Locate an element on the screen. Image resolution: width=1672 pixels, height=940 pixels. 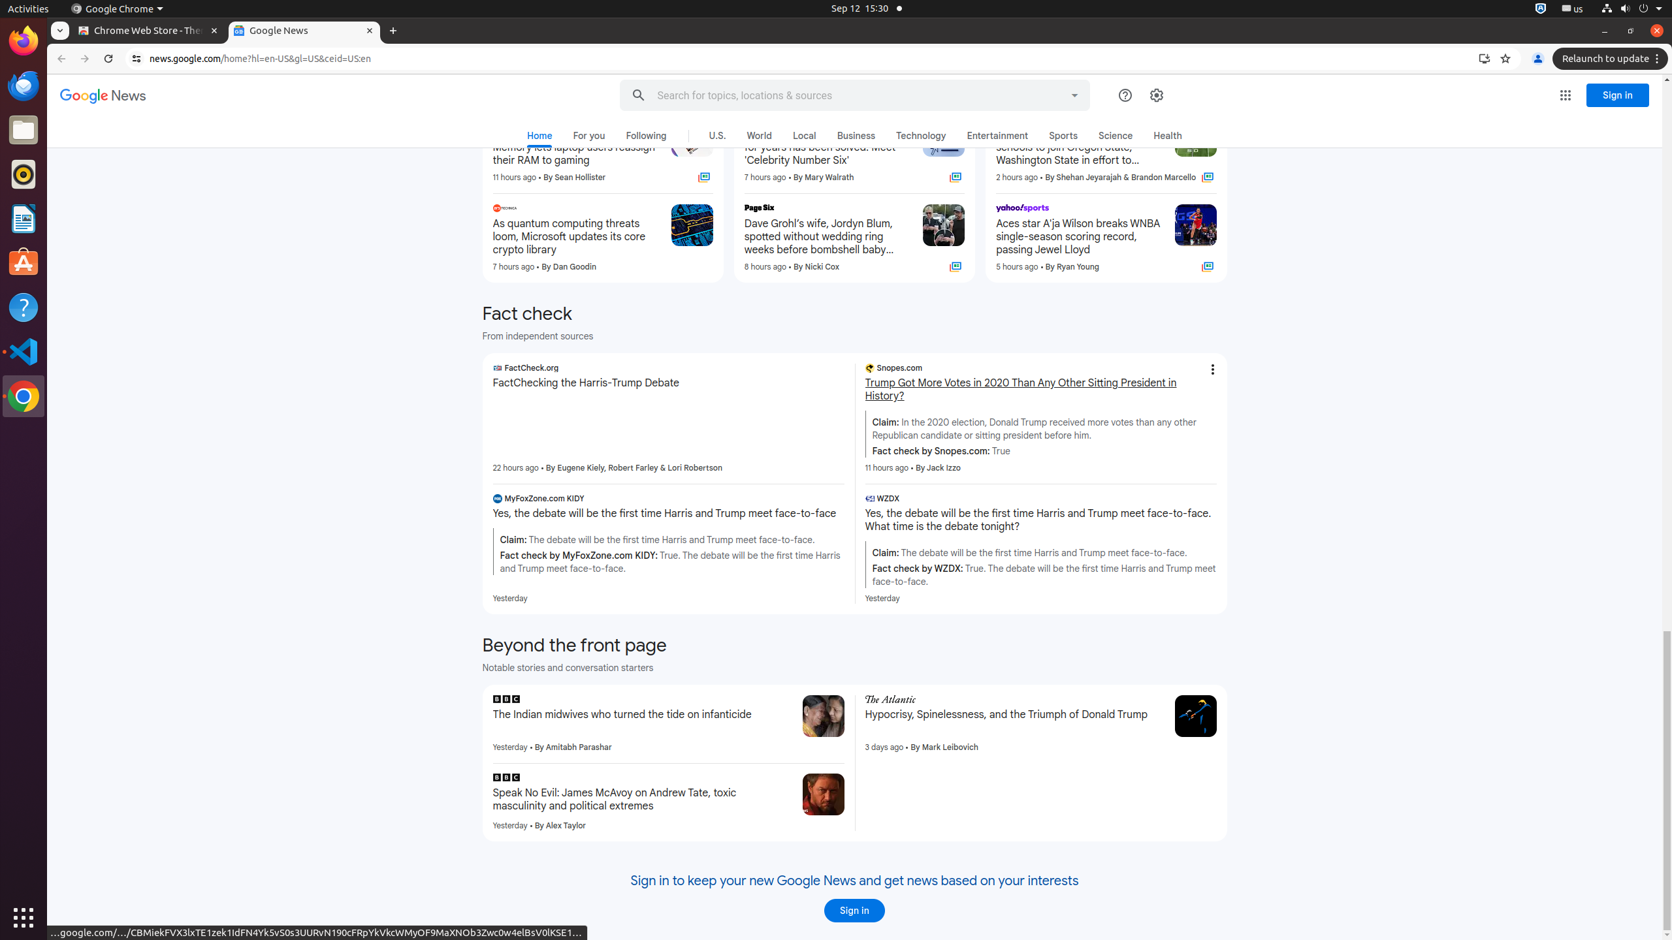
More - Speak No Evil: James McAvoy on Andrew Tate, toxic masculinity and political extremes is located at coordinates (788, 779).